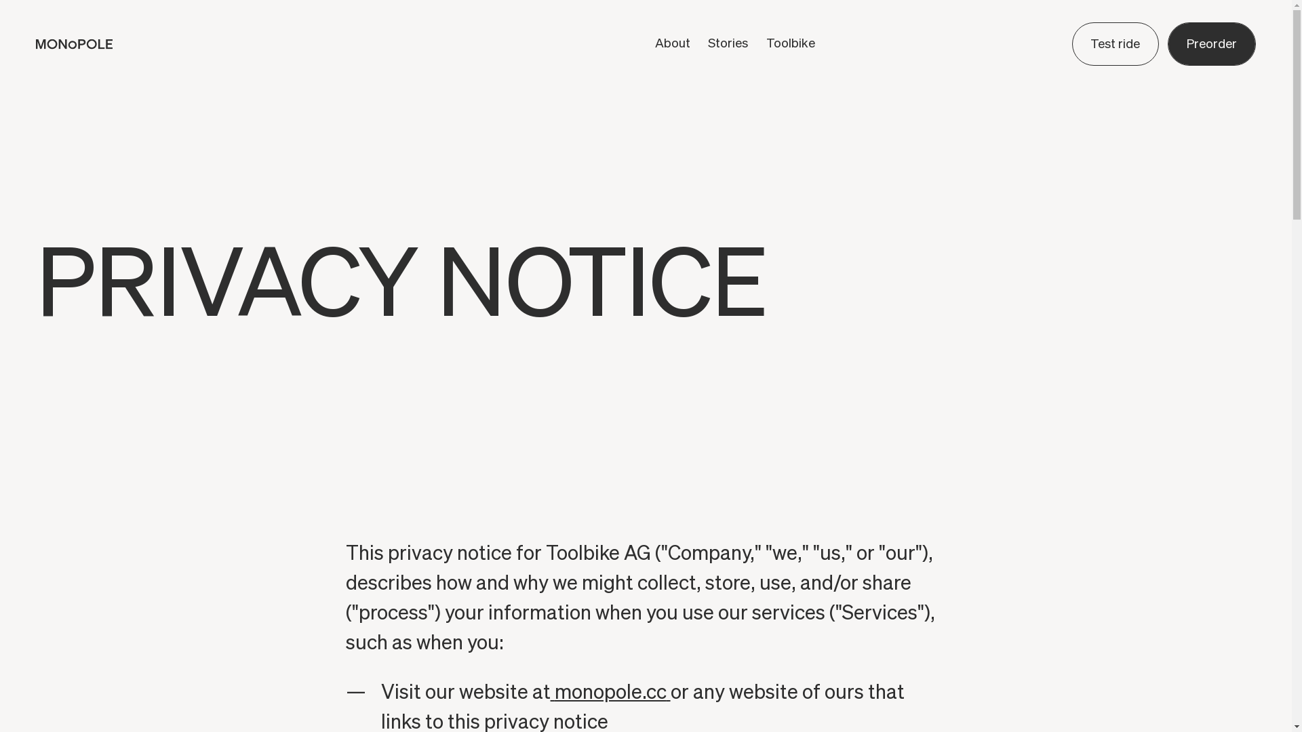  I want to click on Stories, so click(728, 43).